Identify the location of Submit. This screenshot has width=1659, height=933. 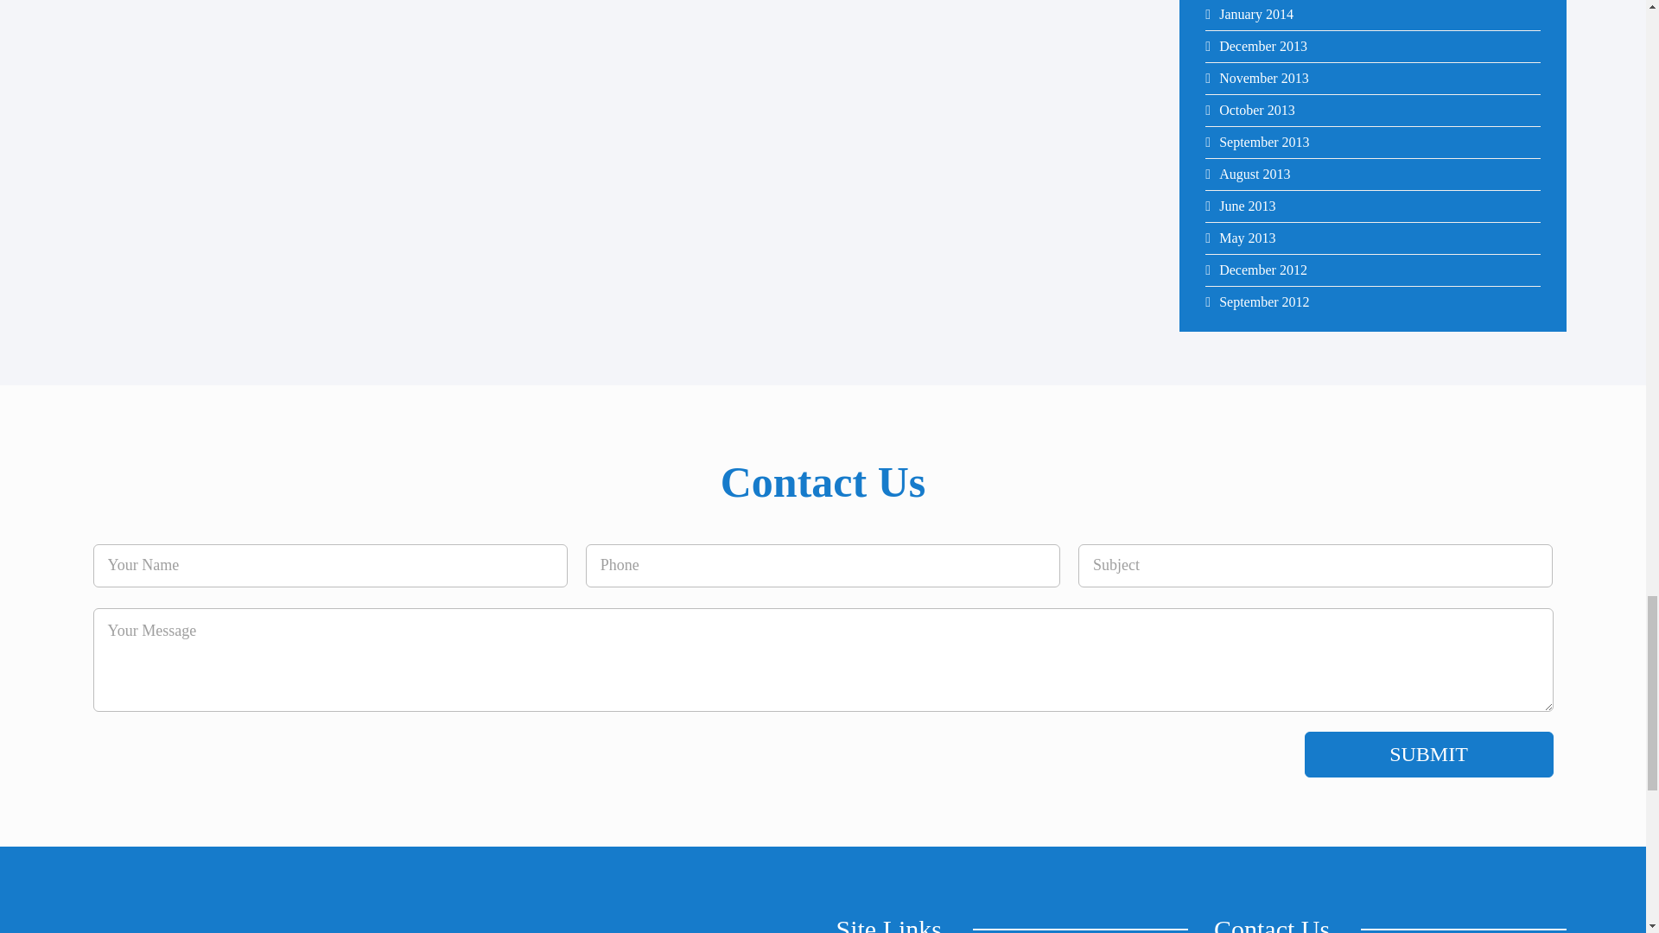
(1428, 753).